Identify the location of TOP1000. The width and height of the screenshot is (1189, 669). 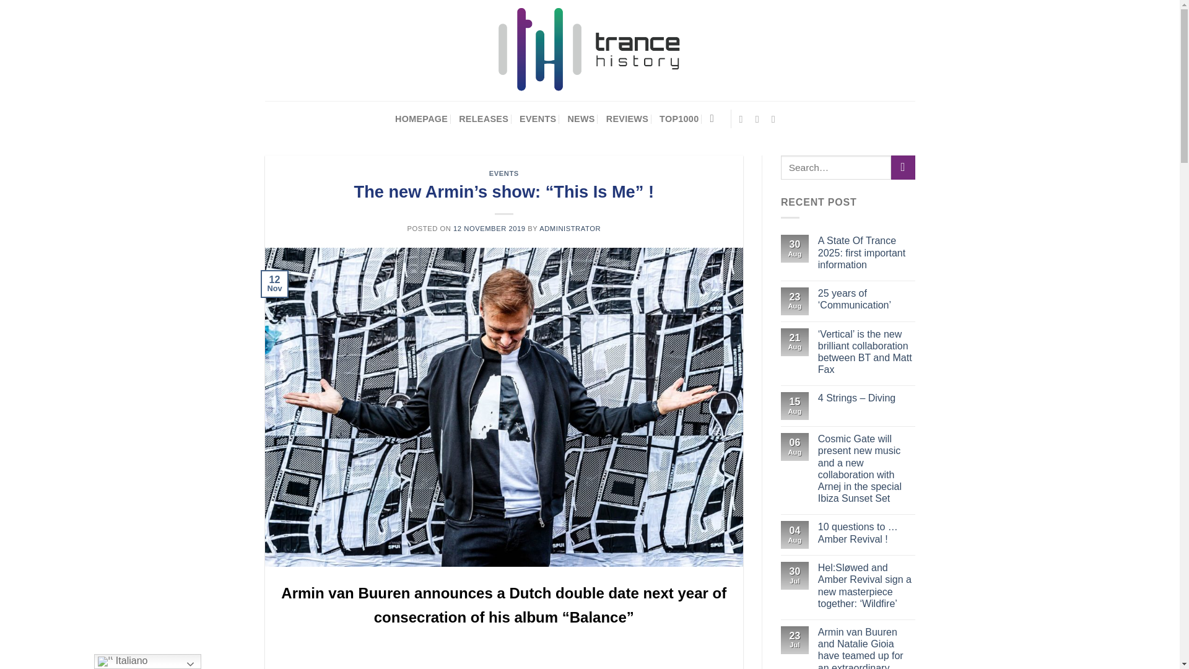
(679, 119).